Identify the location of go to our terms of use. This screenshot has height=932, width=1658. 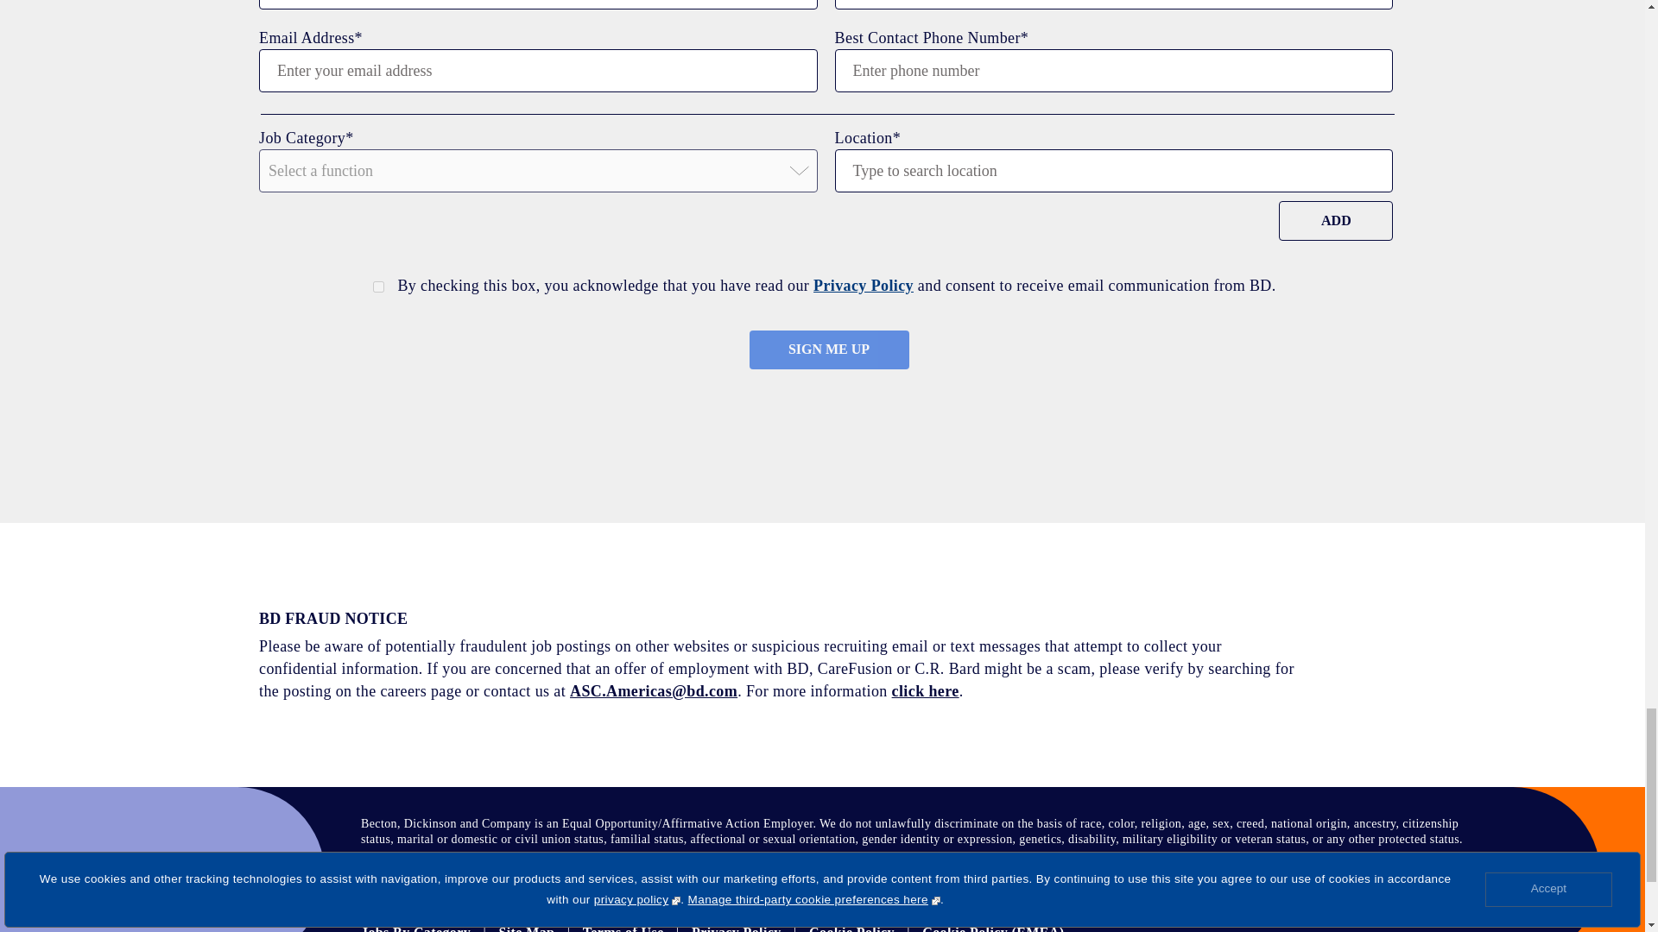
(623, 929).